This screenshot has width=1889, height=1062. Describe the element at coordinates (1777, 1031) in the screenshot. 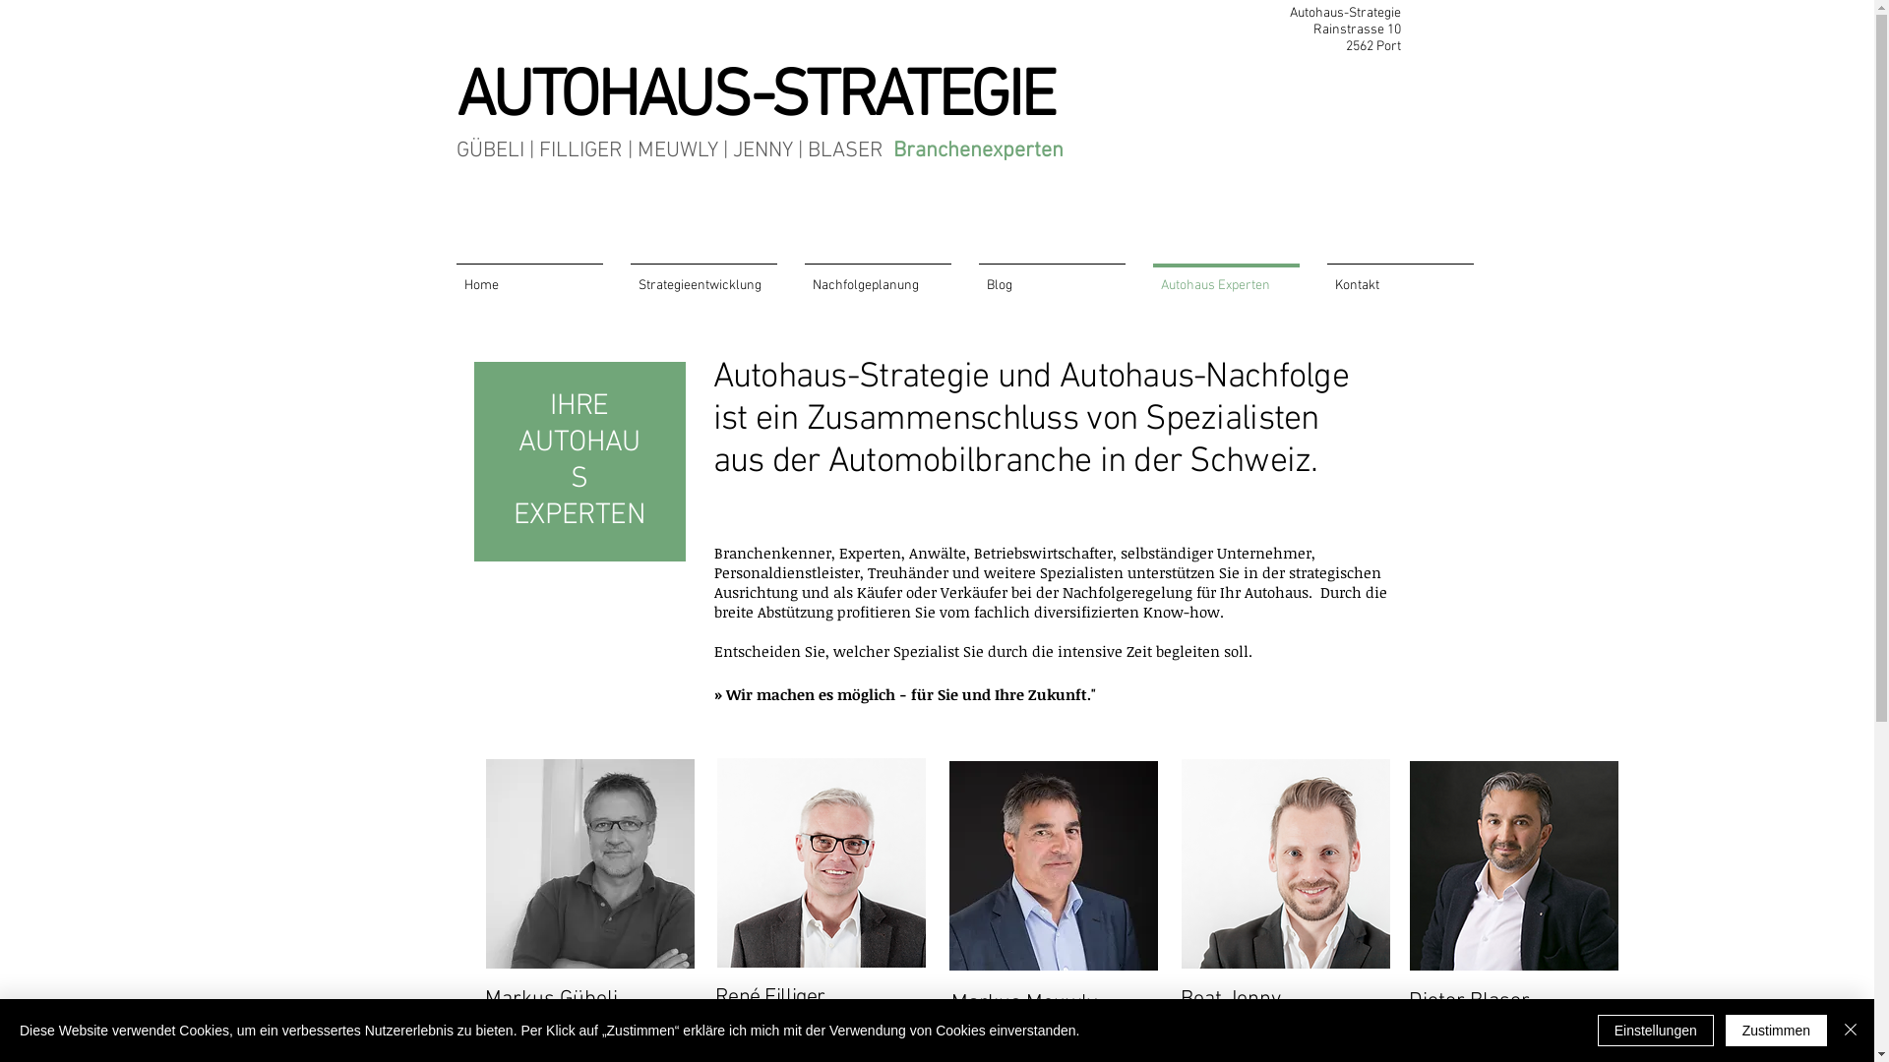

I see `Zustimmen` at that location.